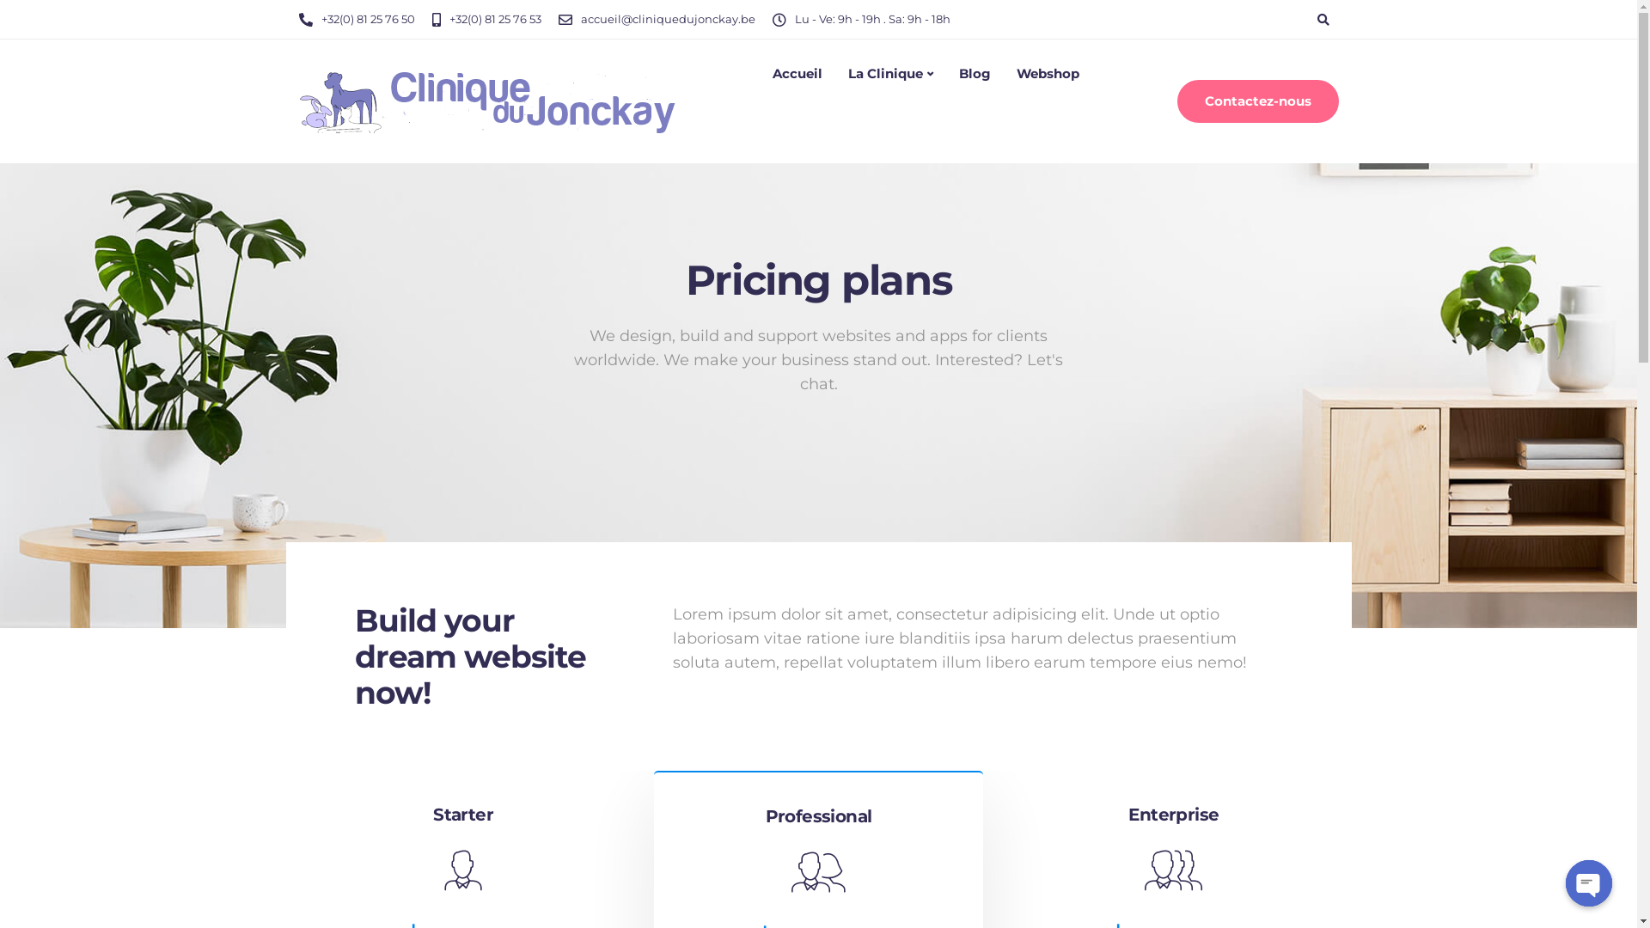 This screenshot has height=928, width=1650. What do you see at coordinates (890, 74) in the screenshot?
I see `La Clinique` at bounding box center [890, 74].